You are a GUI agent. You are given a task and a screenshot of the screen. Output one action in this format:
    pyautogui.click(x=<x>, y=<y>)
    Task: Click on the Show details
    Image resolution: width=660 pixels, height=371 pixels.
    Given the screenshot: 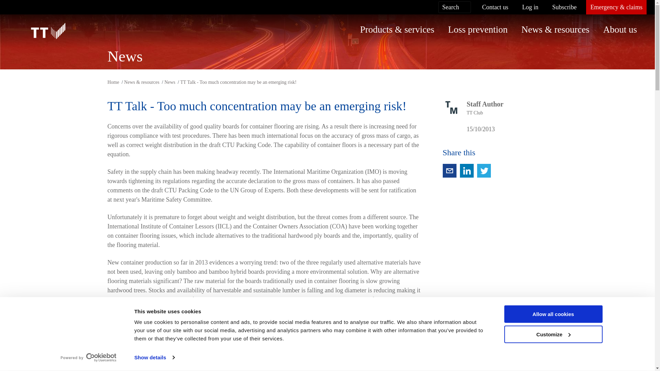 What is the action you would take?
    pyautogui.click(x=154, y=358)
    